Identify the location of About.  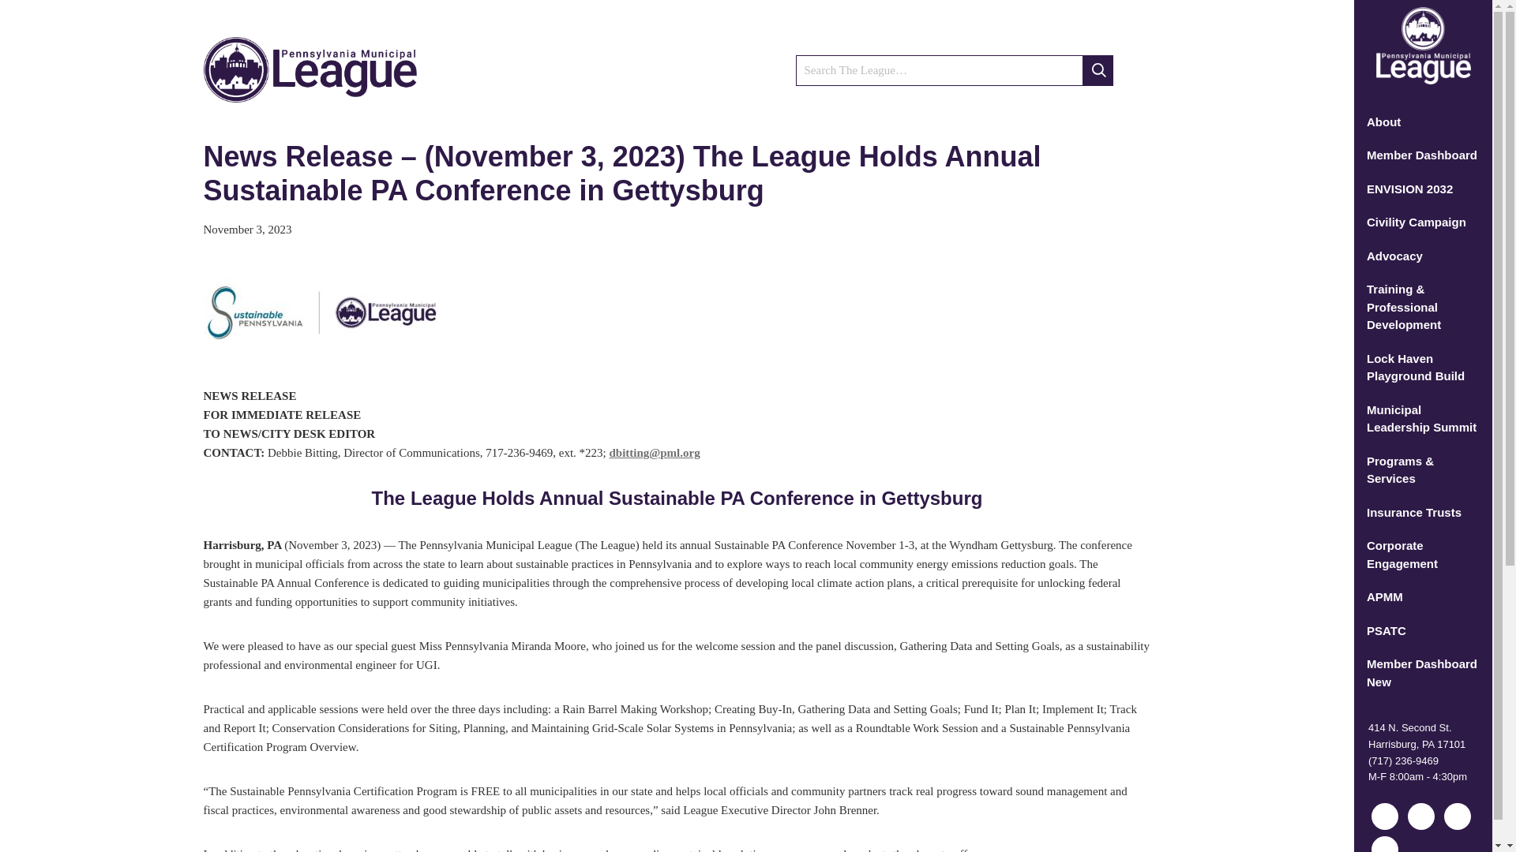
(1423, 122).